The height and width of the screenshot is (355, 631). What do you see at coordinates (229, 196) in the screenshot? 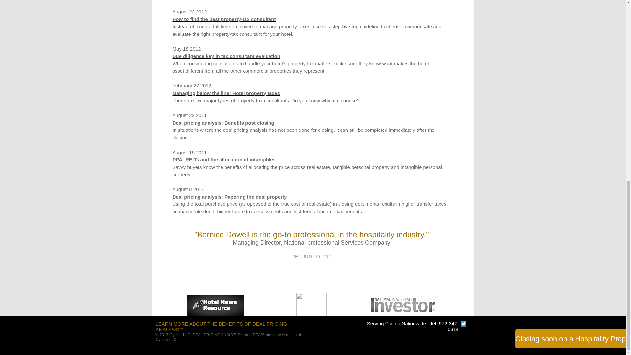
I see `Deal pricing analysis: Papering the deal properly` at bounding box center [229, 196].